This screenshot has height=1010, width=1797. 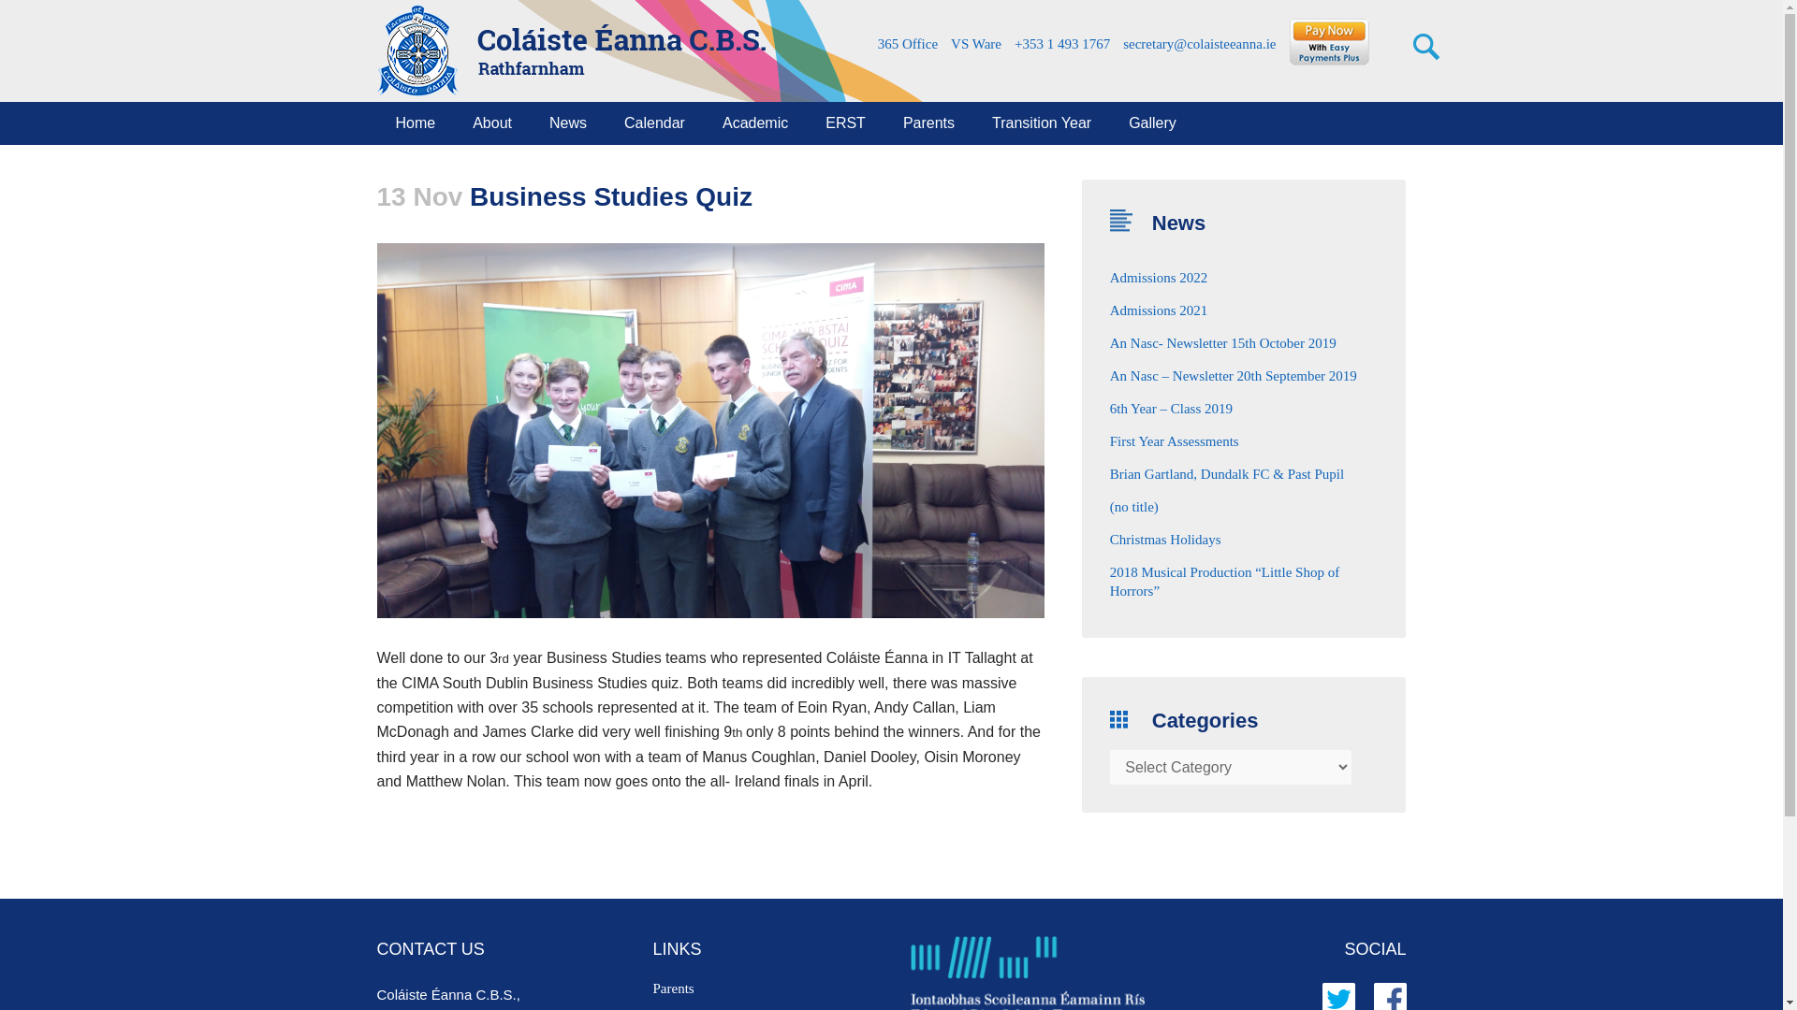 What do you see at coordinates (415, 123) in the screenshot?
I see `Home` at bounding box center [415, 123].